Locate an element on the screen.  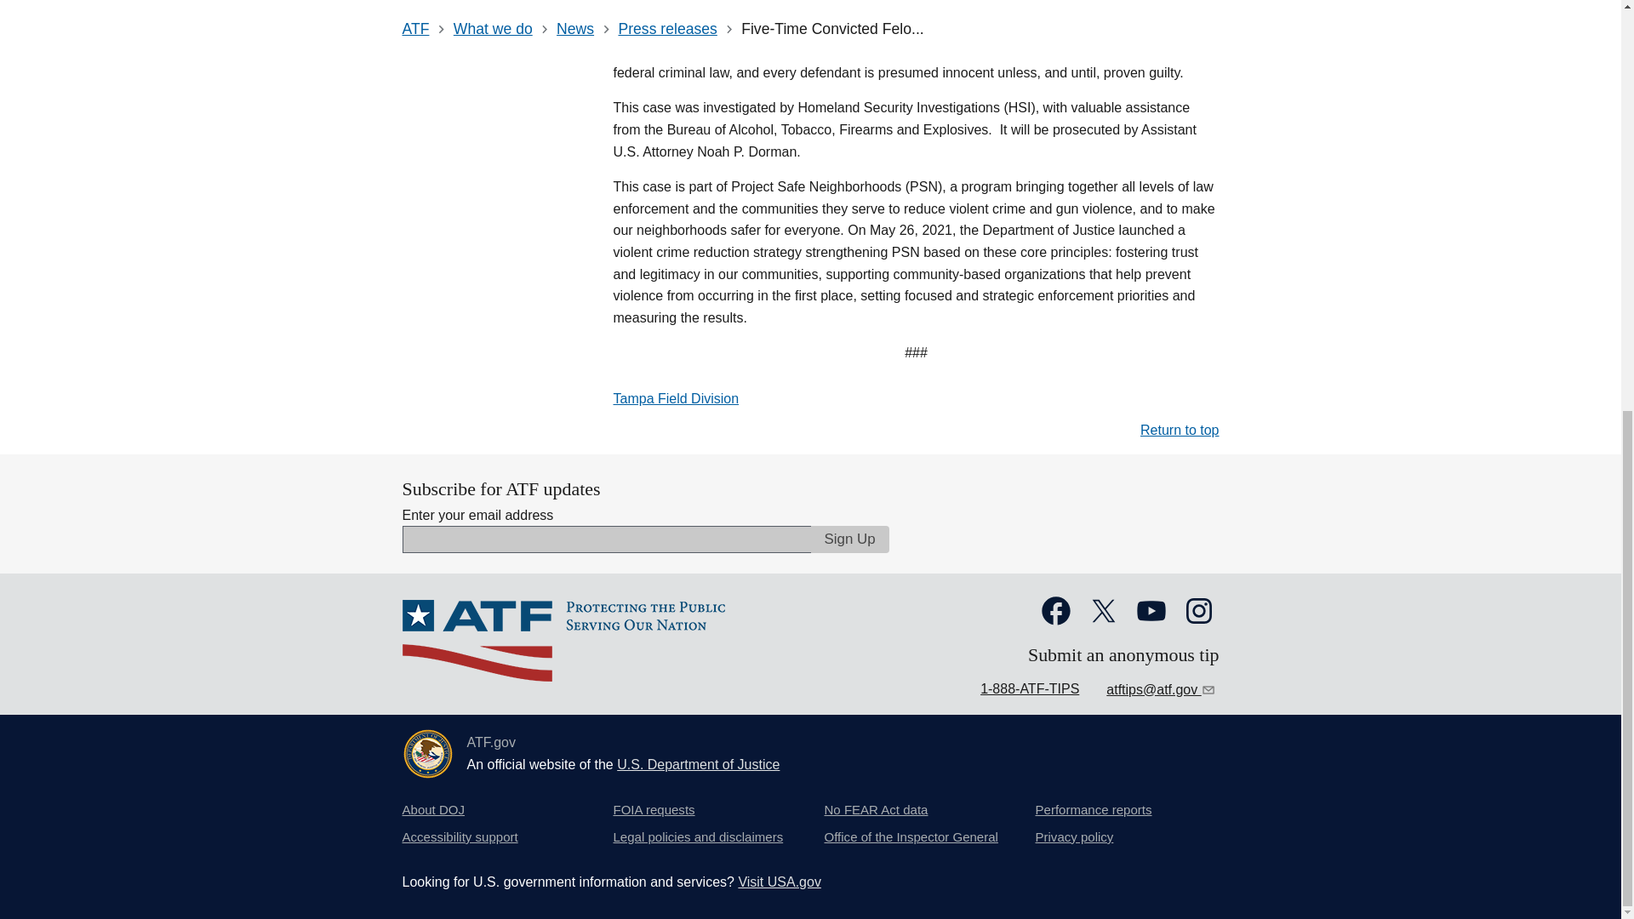
Sign Up is located at coordinates (849, 539).